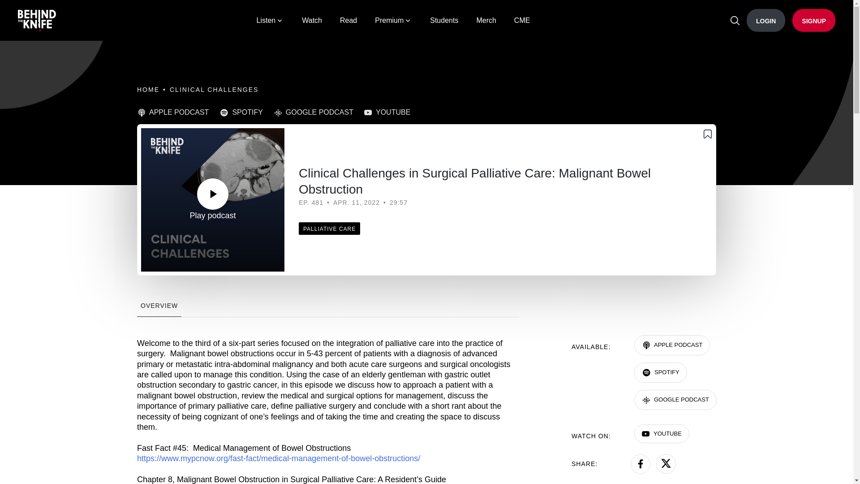 This screenshot has width=860, height=484. I want to click on Read, so click(348, 21).